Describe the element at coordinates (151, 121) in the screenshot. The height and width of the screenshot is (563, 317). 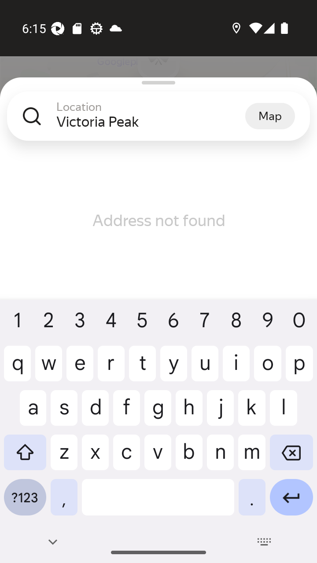
I see `Victoria Peak` at that location.